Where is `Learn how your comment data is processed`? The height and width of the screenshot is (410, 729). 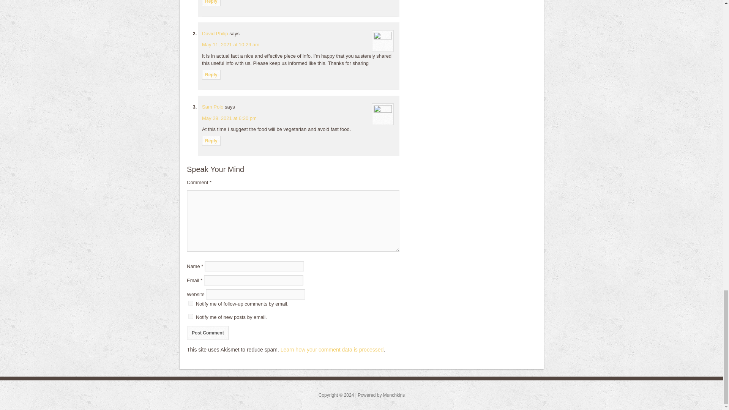 Learn how your comment data is processed is located at coordinates (332, 349).